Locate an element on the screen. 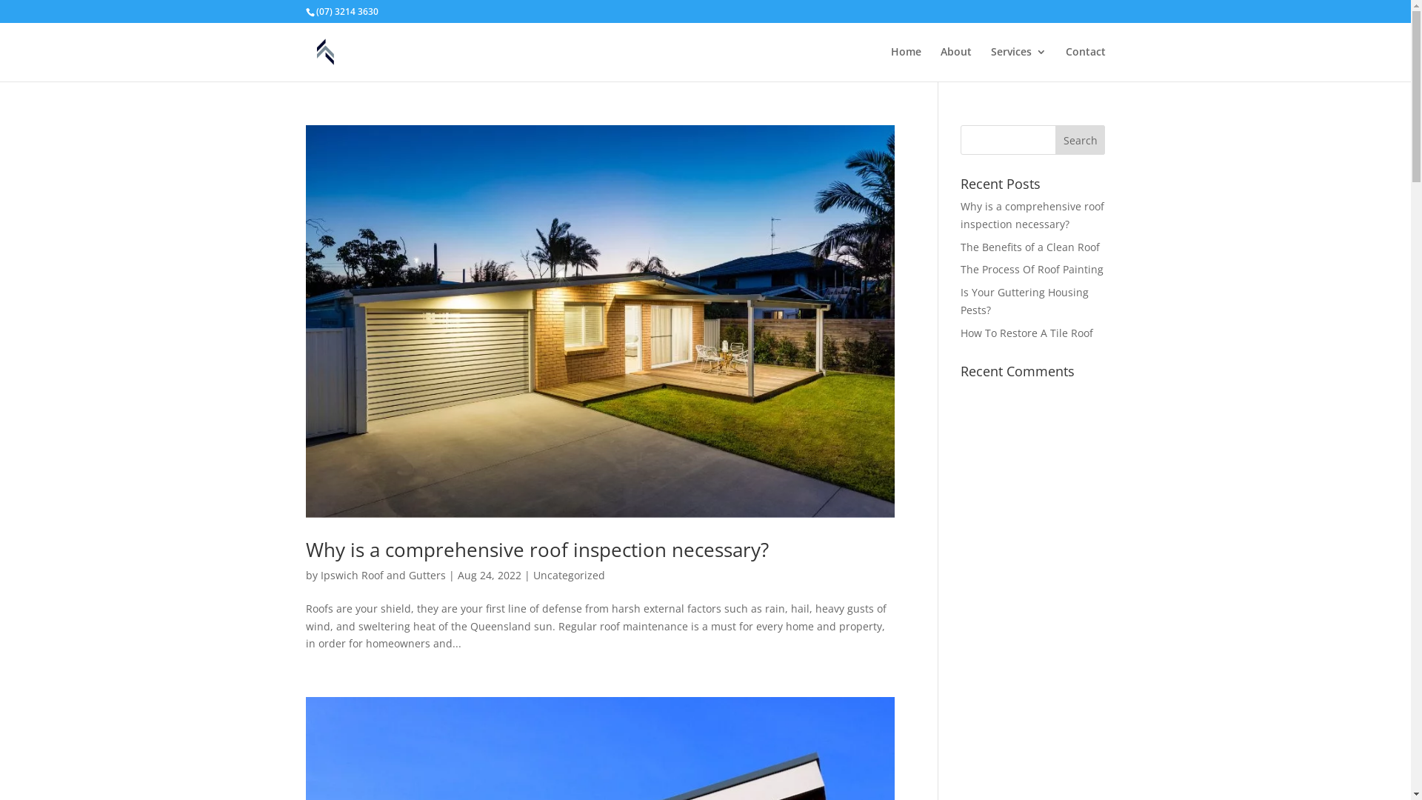  Why is a comprehensive roof inspection necessary? is located at coordinates (1032, 215).